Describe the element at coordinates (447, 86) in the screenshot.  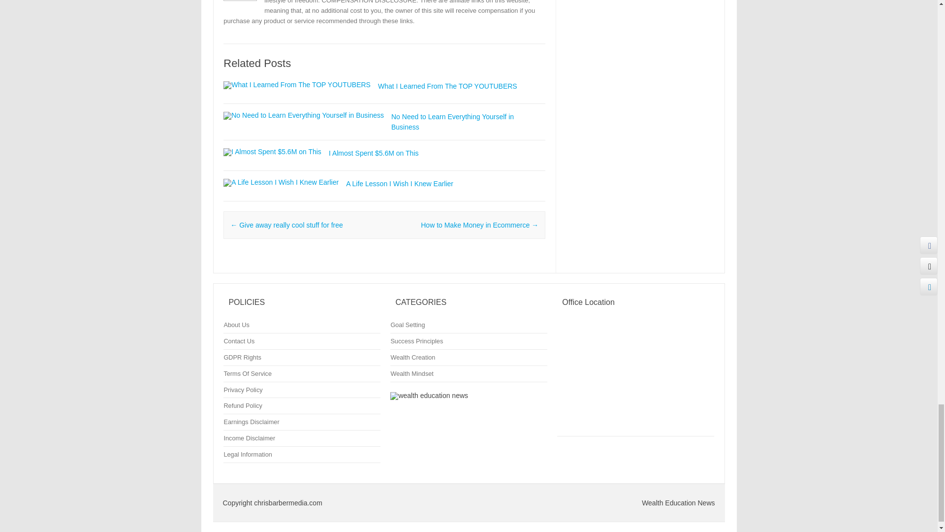
I see `What I Learned From The TOP YOUTUBERS` at that location.